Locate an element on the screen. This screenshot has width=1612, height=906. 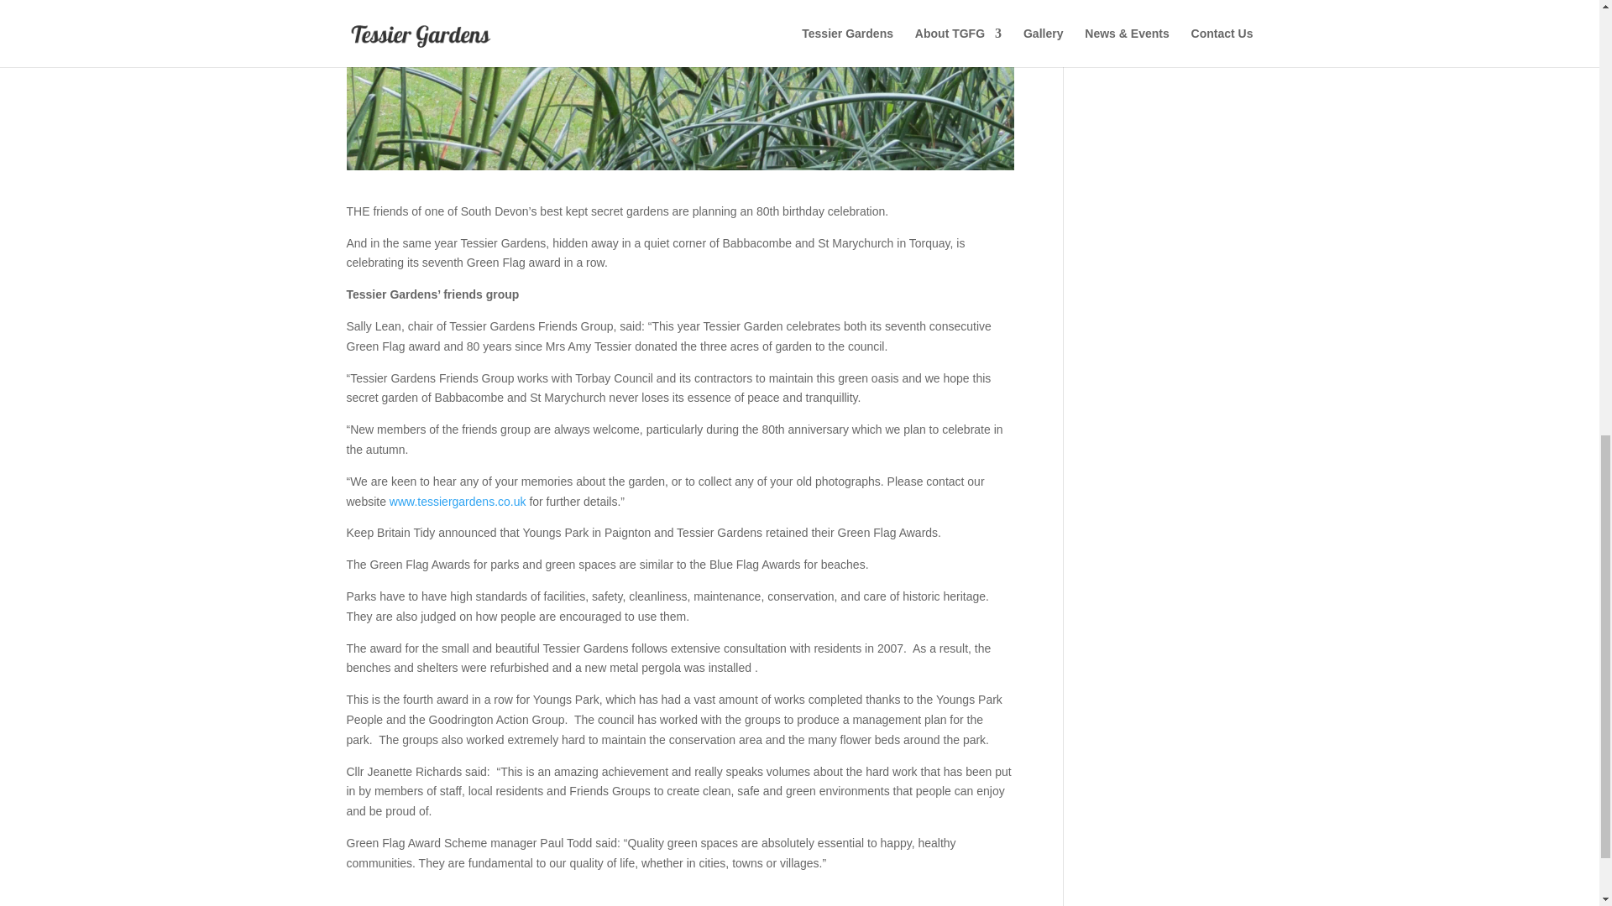
www.tessiergardens.co.uk is located at coordinates (458, 501).